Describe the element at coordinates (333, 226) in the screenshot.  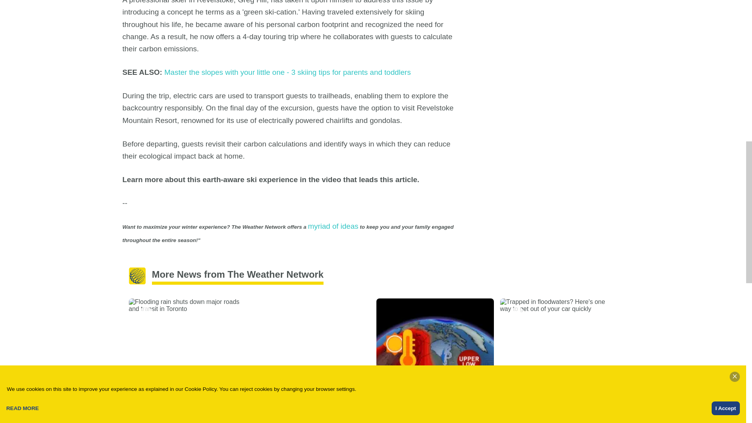
I see `myriad of ideas` at that location.